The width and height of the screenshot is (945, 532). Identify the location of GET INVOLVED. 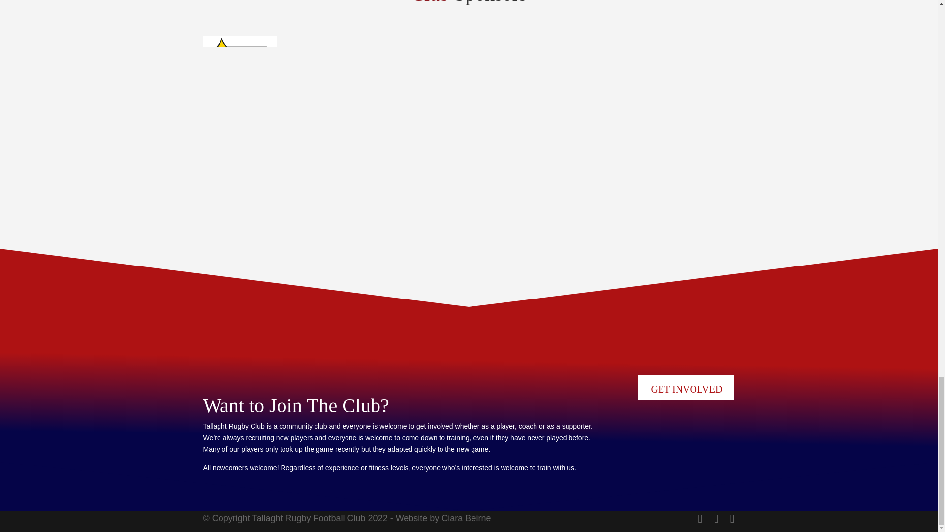
(686, 388).